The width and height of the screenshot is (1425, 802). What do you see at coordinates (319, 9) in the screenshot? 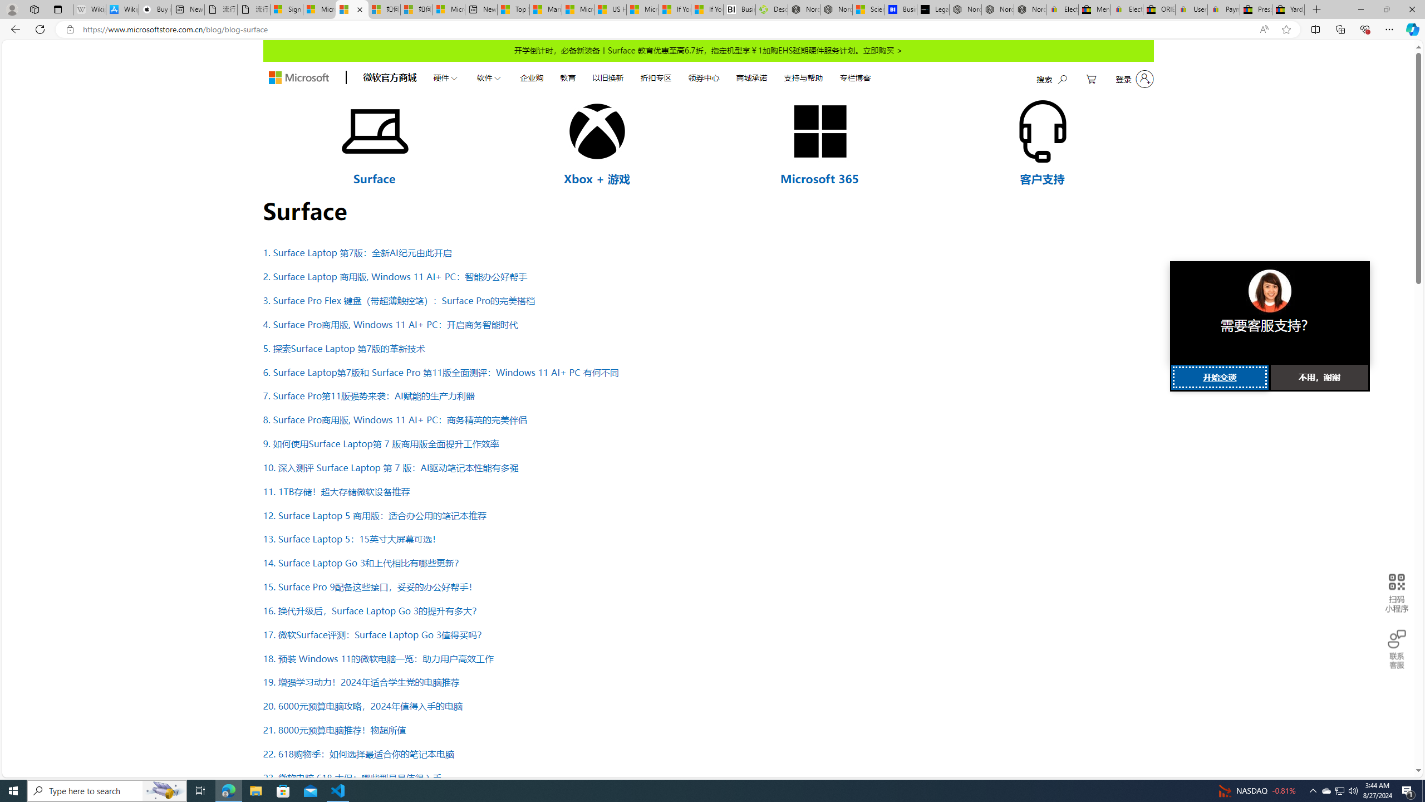
I see `Microsoft Services Agreement` at bounding box center [319, 9].